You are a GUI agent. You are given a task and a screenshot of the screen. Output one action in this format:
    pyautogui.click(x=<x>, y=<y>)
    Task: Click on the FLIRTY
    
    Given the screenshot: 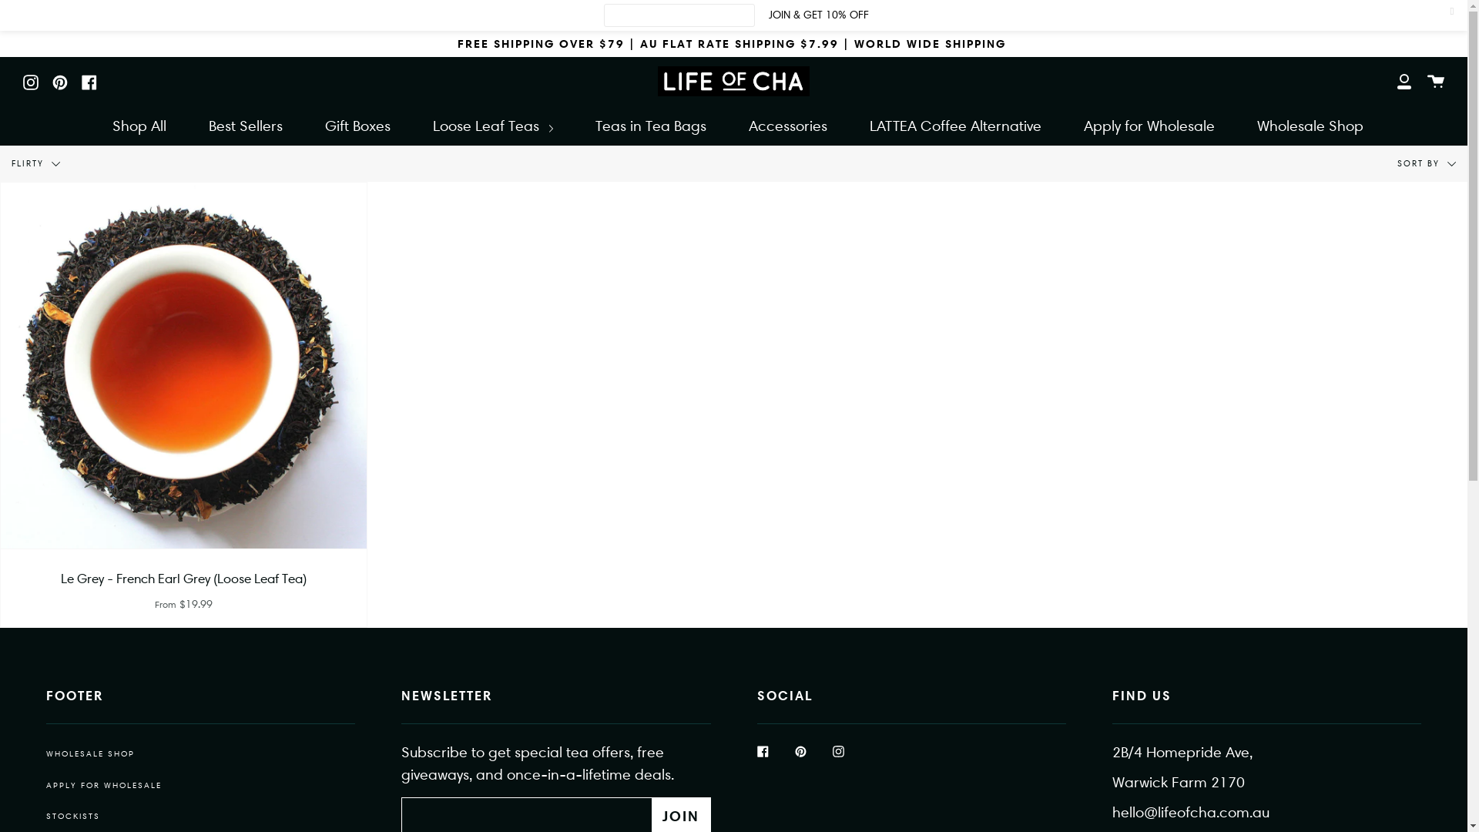 What is the action you would take?
    pyautogui.click(x=36, y=164)
    